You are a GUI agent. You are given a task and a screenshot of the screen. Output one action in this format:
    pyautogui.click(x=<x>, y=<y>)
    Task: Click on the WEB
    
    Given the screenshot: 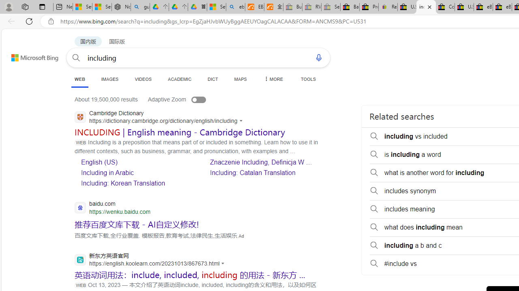 What is the action you would take?
    pyautogui.click(x=79, y=79)
    